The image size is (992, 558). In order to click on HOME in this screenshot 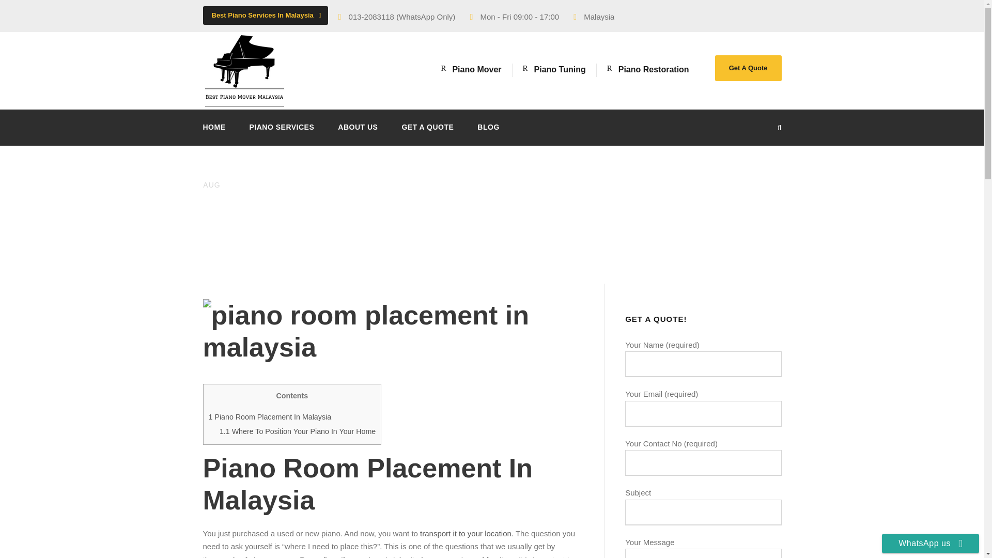, I will do `click(213, 133)`.